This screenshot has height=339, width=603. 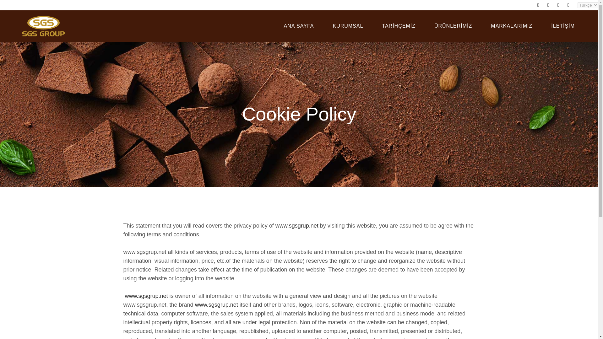 What do you see at coordinates (348, 26) in the screenshot?
I see `KURUMSAL` at bounding box center [348, 26].